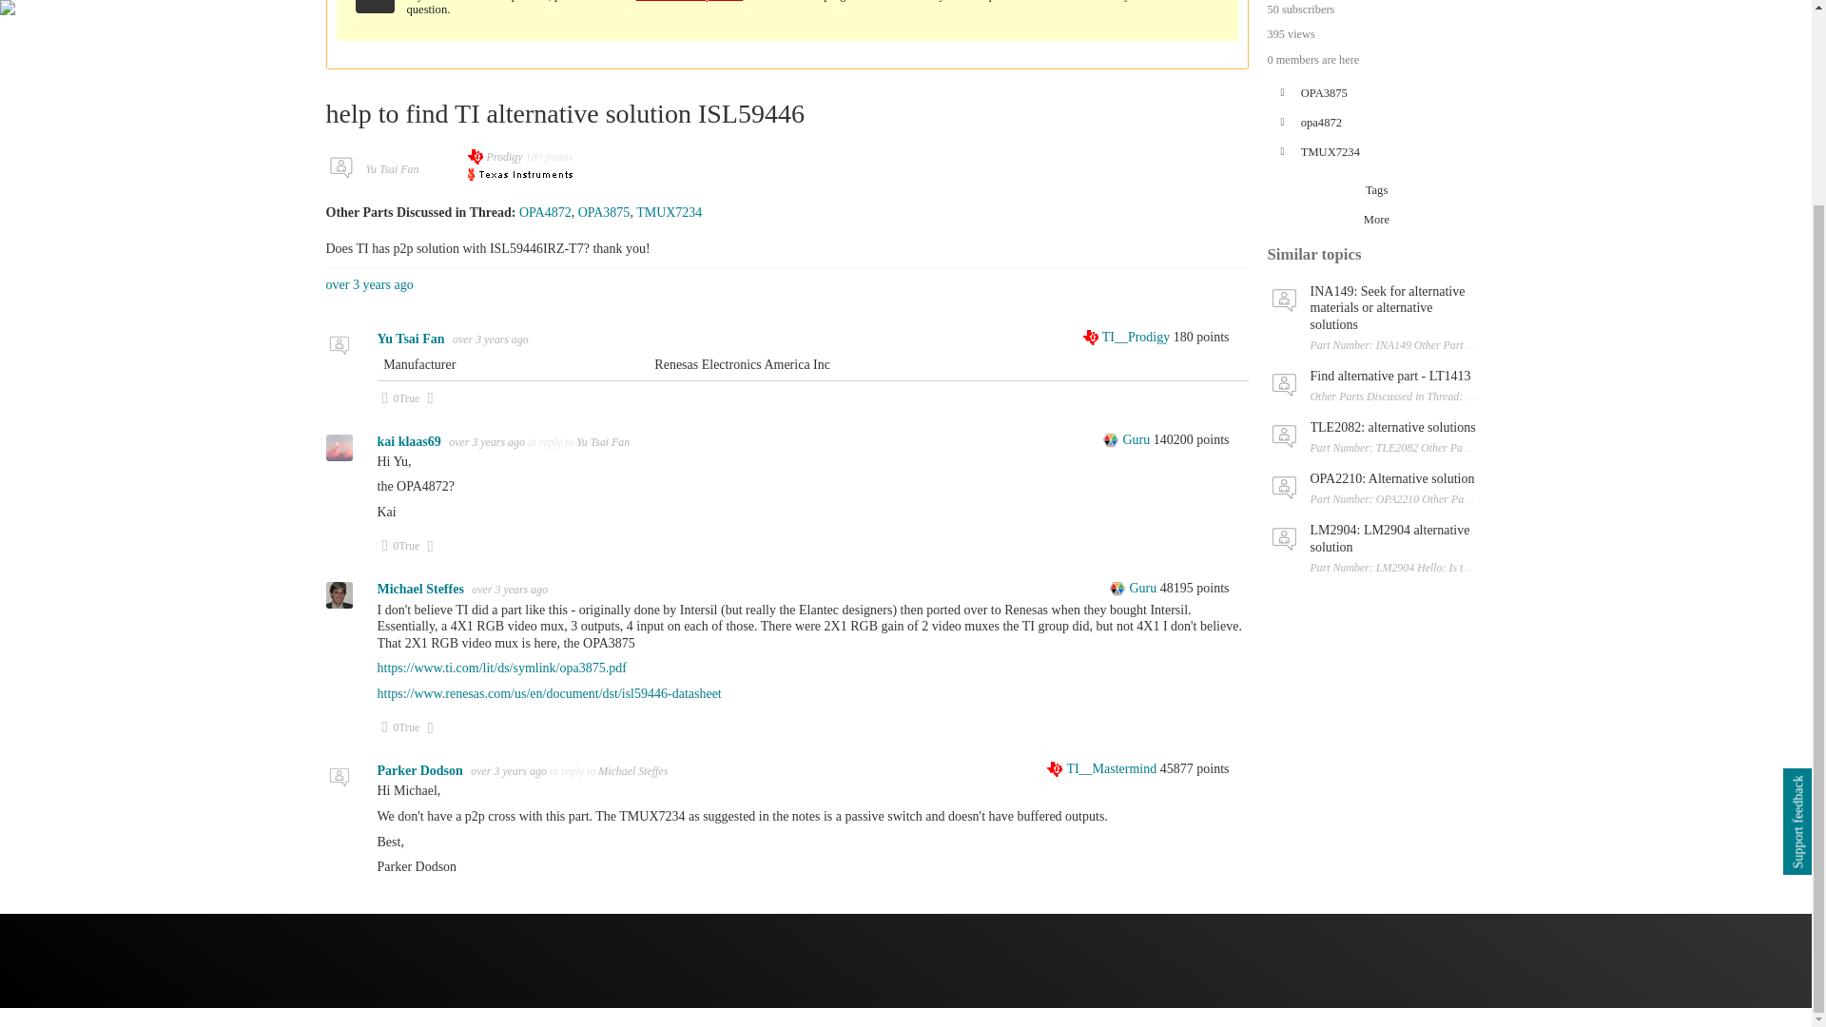 This screenshot has width=1826, height=1027. Describe the element at coordinates (811, 365) in the screenshot. I see `Click here for explanation of levels` at that location.